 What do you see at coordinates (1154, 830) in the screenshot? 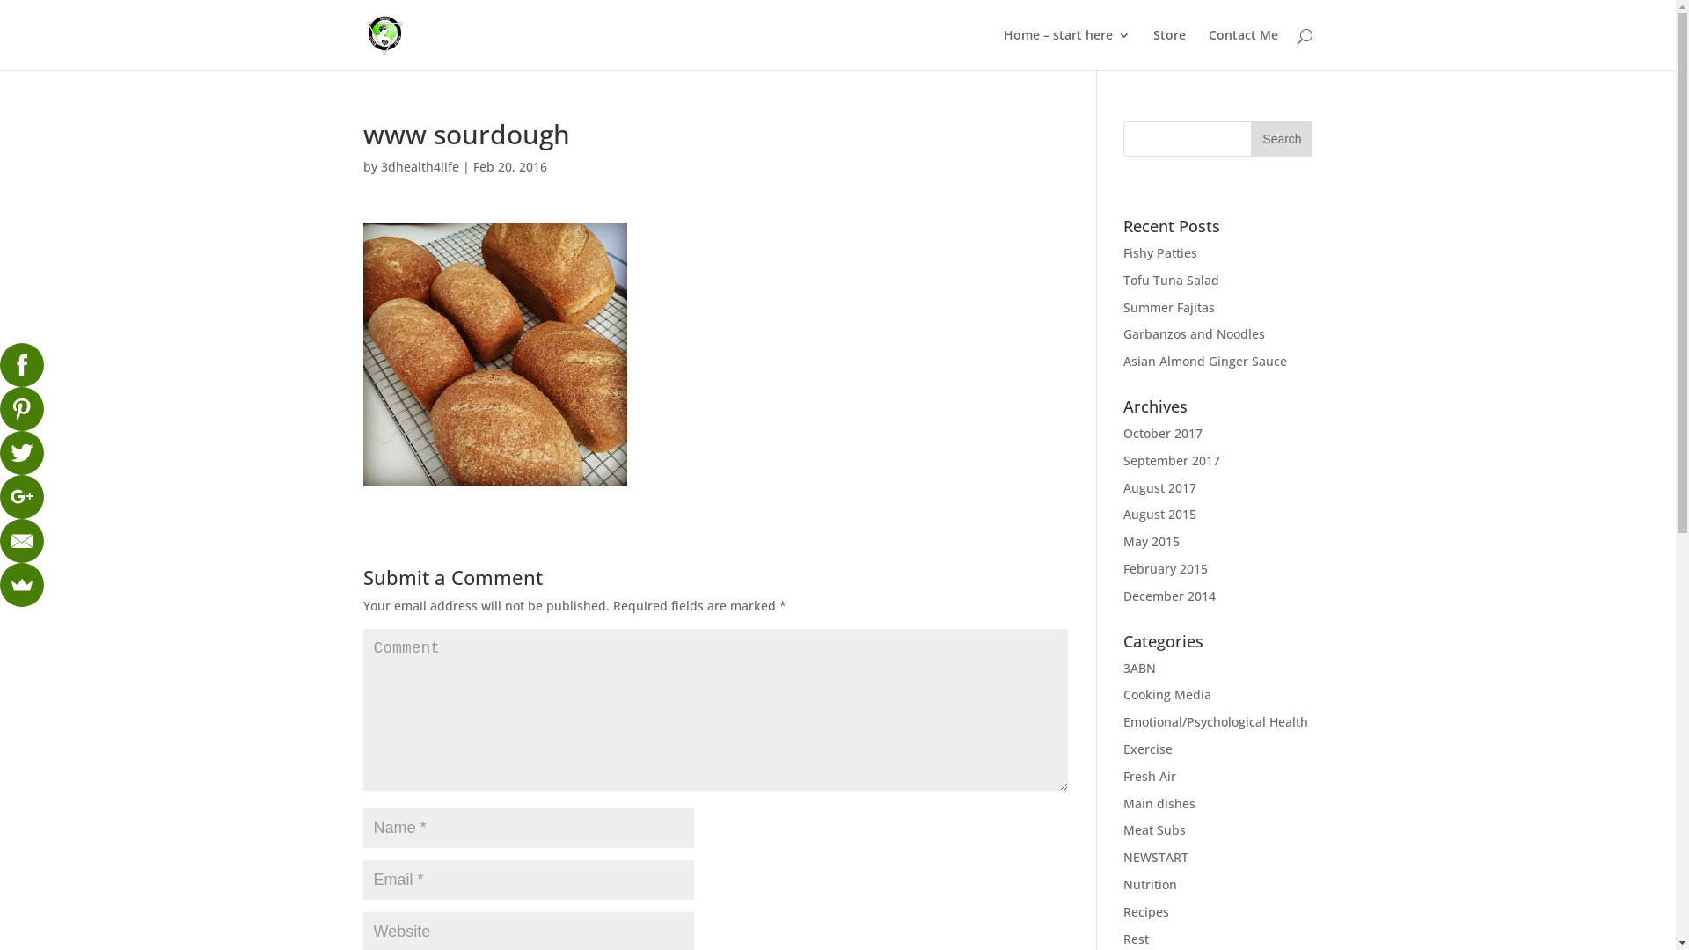
I see `Meat Subs` at bounding box center [1154, 830].